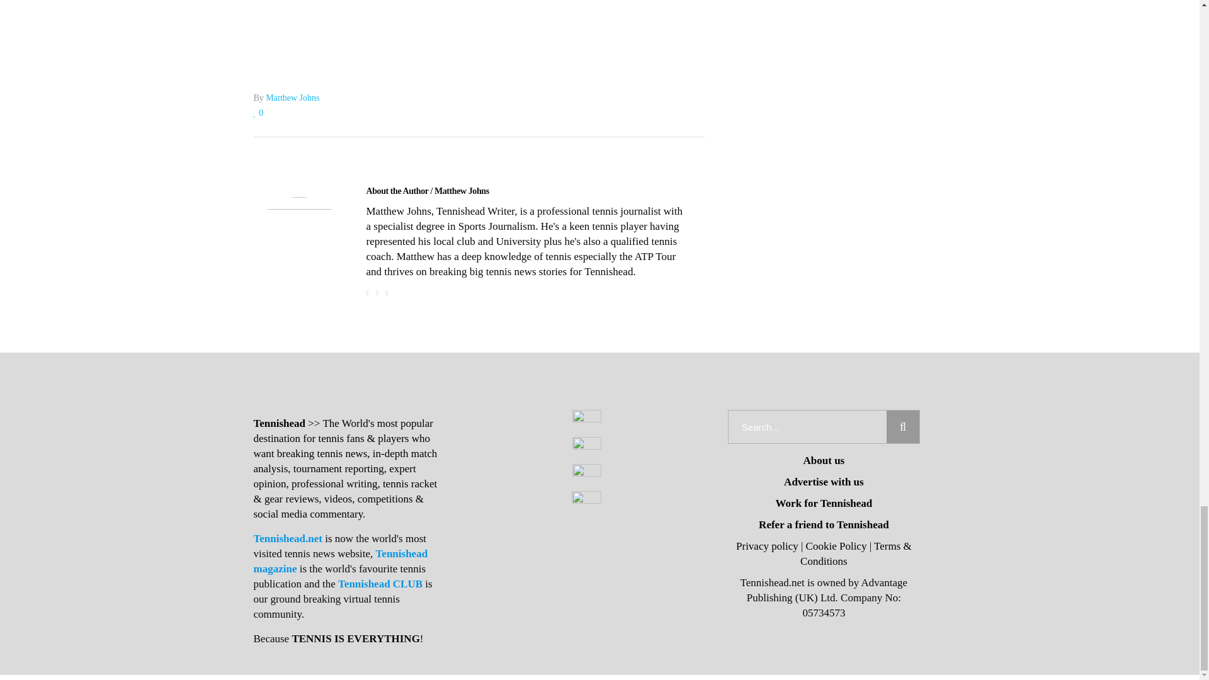 Image resolution: width=1209 pixels, height=680 pixels. Describe the element at coordinates (258, 112) in the screenshot. I see `Like this` at that location.